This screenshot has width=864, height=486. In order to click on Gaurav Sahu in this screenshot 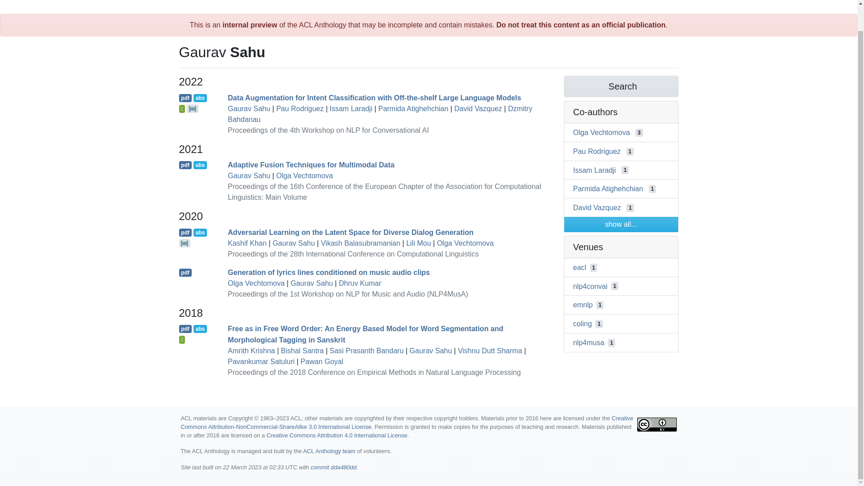, I will do `click(311, 283)`.